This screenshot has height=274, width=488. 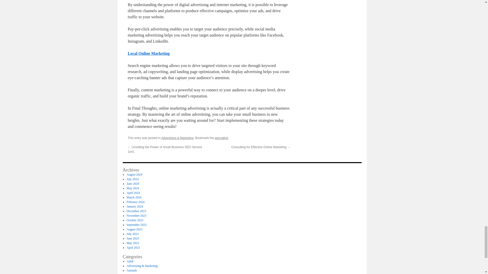 I want to click on August 2023, so click(x=134, y=229).